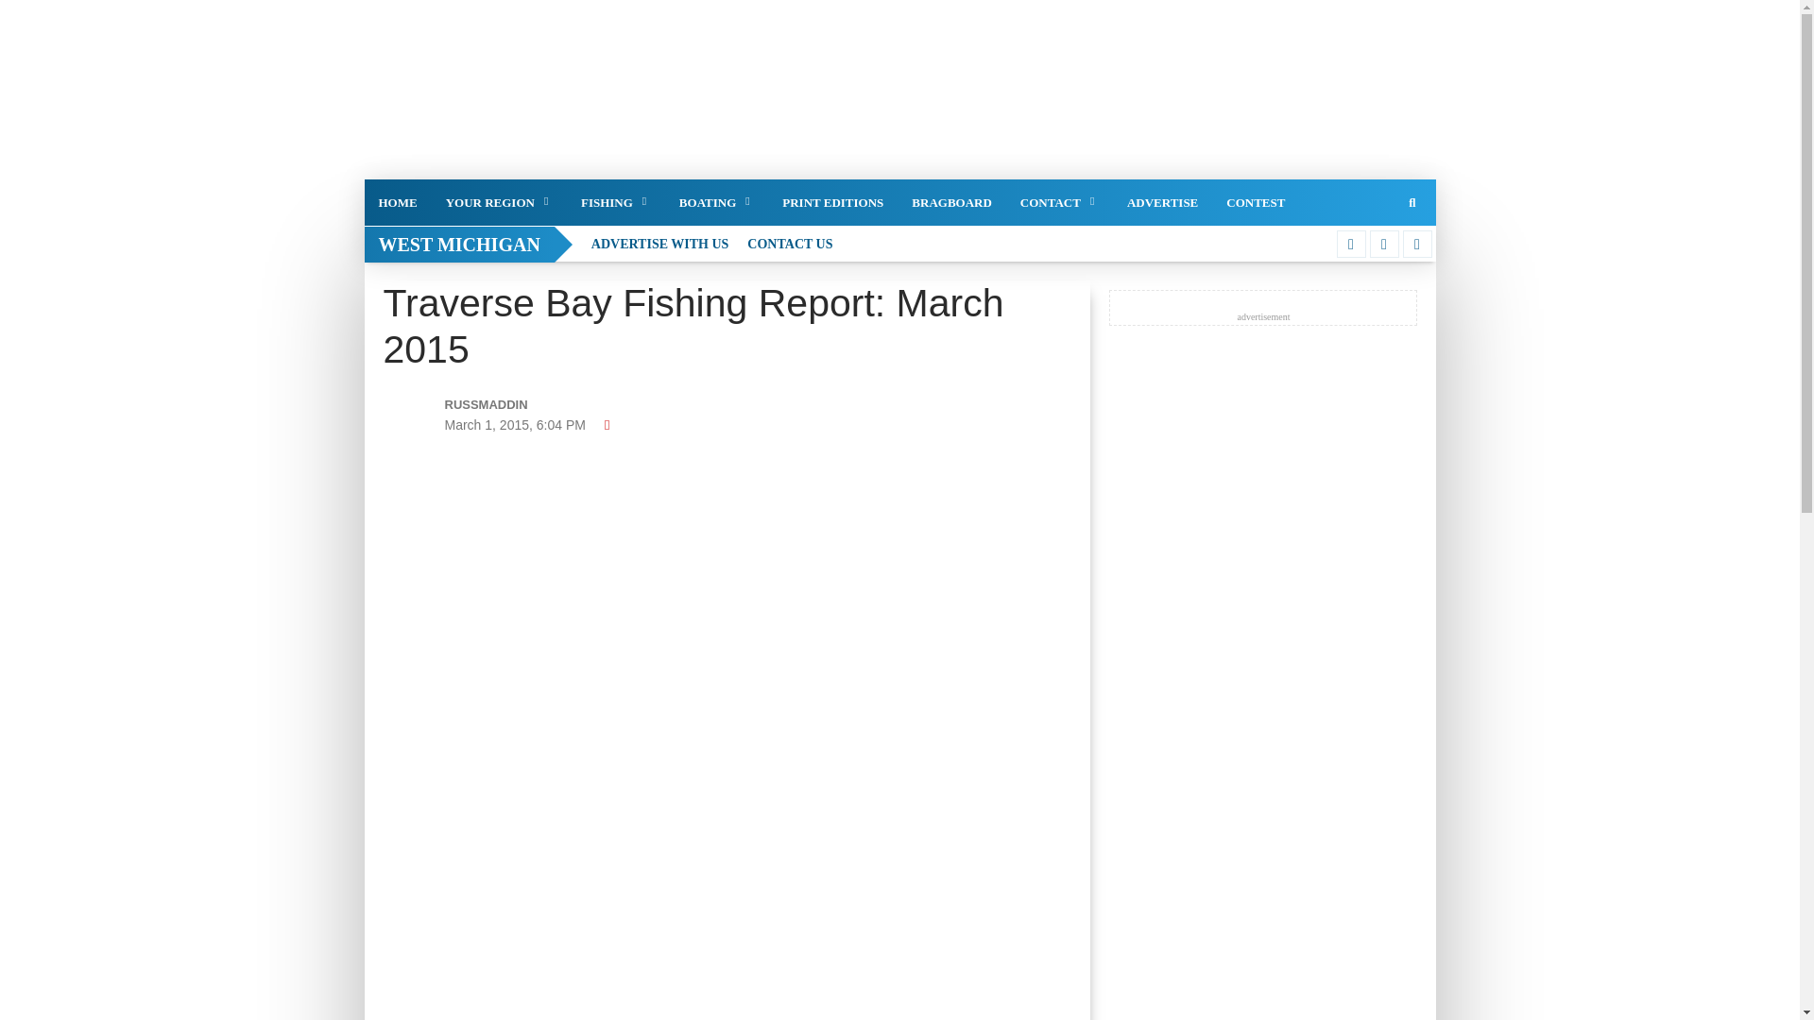 Image resolution: width=1814 pixels, height=1020 pixels. I want to click on View all posts by russmaddin, so click(552, 404).